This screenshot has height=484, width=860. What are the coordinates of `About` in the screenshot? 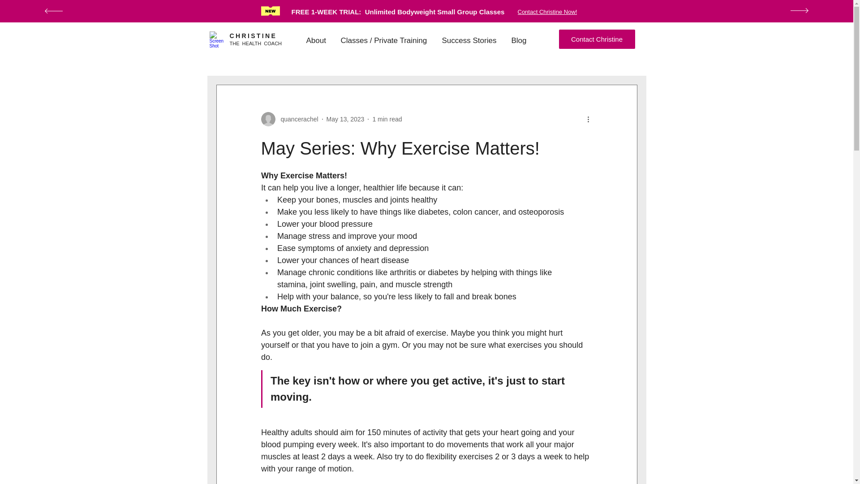 It's located at (316, 41).